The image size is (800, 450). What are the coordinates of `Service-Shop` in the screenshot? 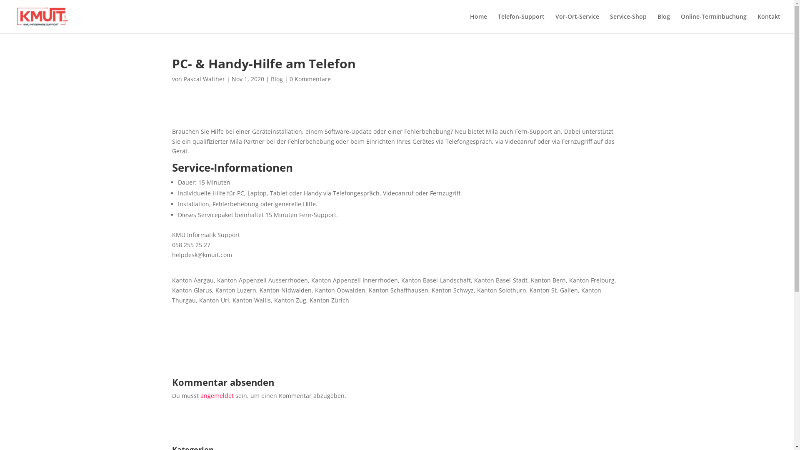 It's located at (628, 23).